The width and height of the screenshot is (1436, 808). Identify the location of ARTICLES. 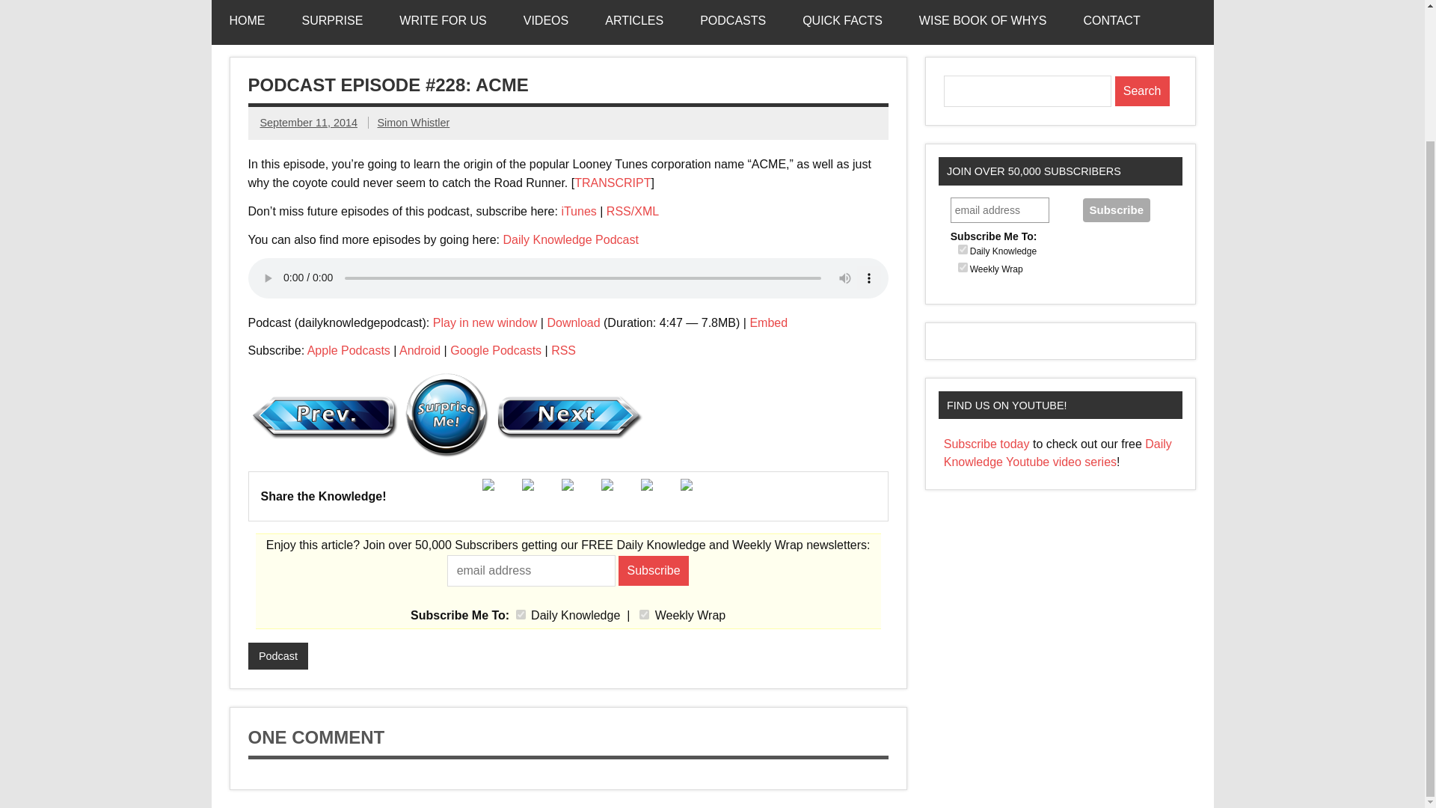
(634, 22).